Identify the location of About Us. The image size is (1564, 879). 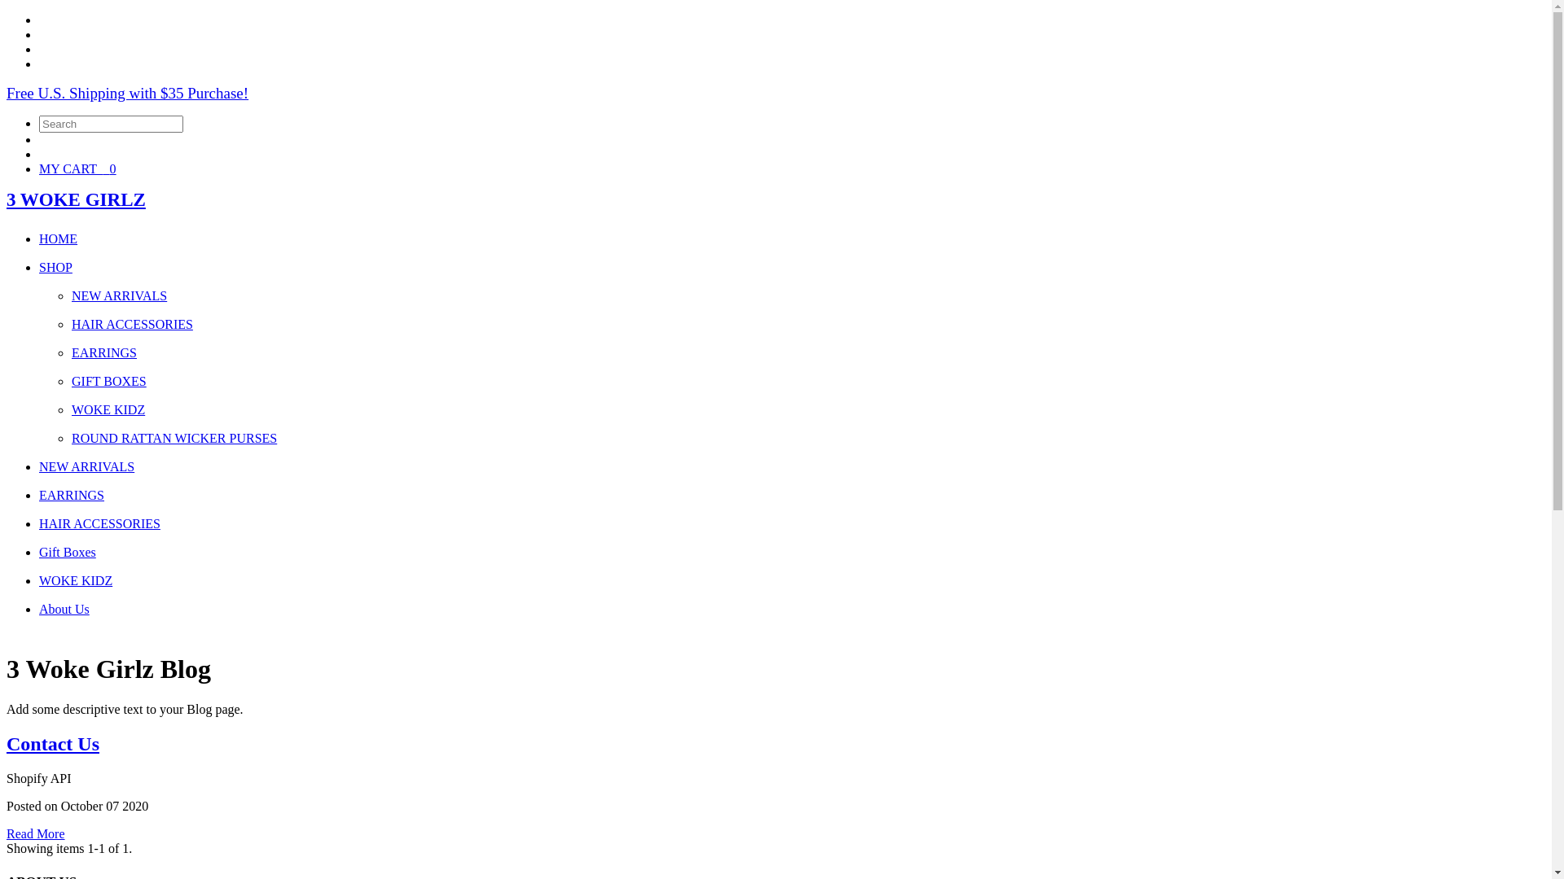
(64, 609).